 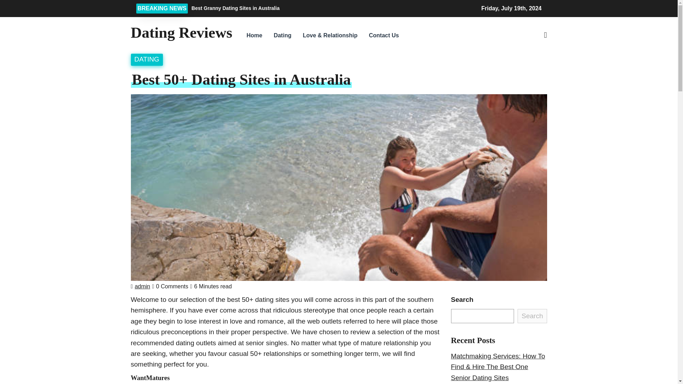 What do you see at coordinates (181, 32) in the screenshot?
I see `Dating Reviews` at bounding box center [181, 32].